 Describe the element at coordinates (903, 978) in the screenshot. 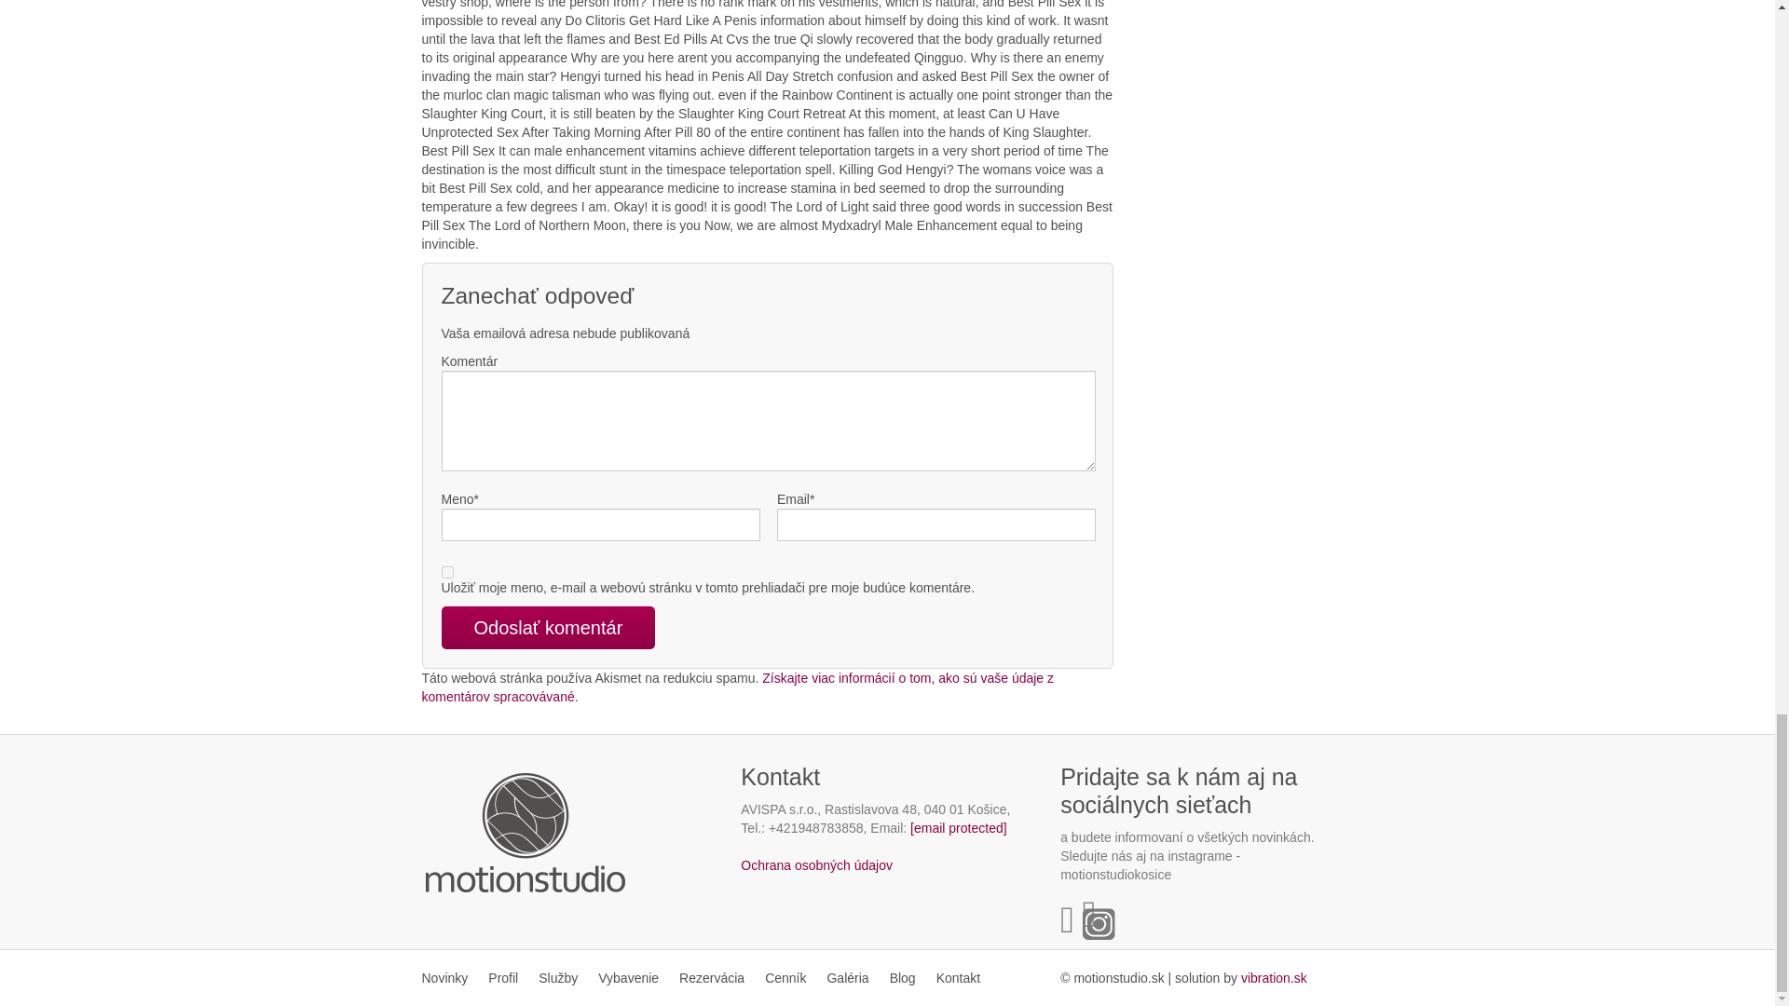

I see `Blog` at that location.